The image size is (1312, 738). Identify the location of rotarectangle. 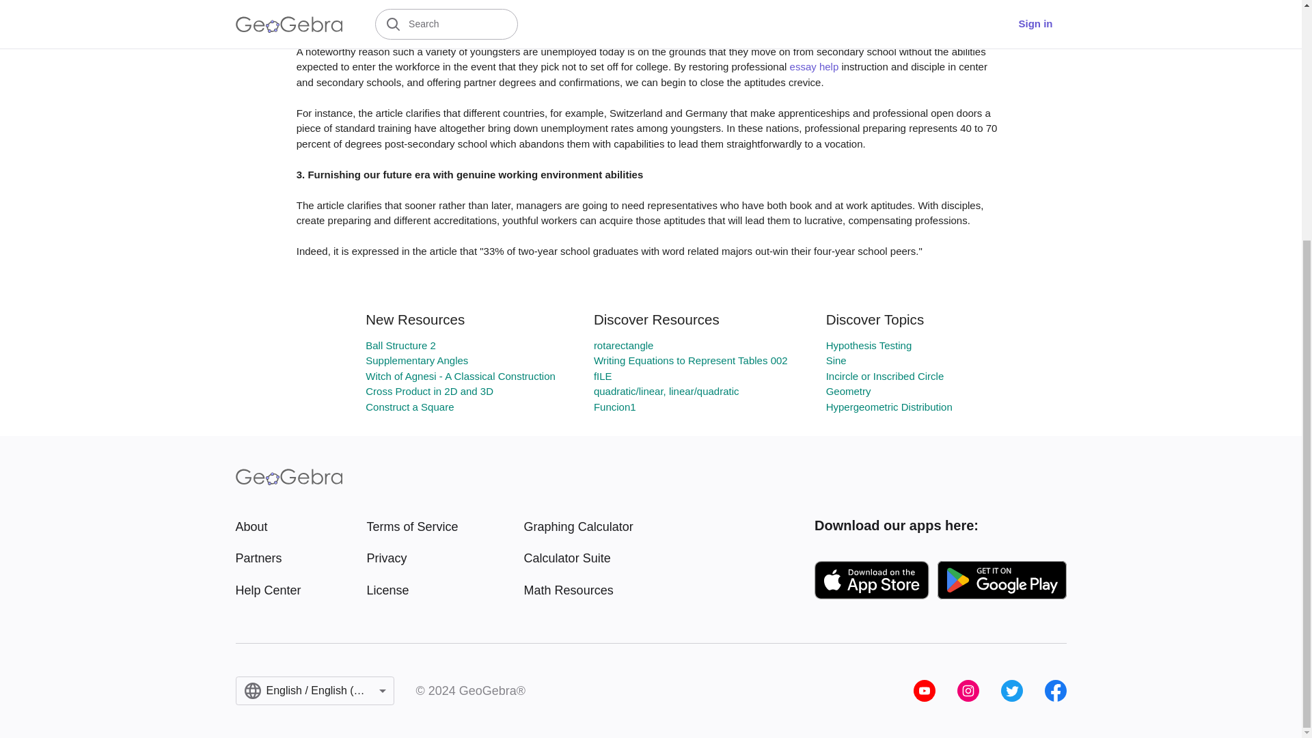
(623, 345).